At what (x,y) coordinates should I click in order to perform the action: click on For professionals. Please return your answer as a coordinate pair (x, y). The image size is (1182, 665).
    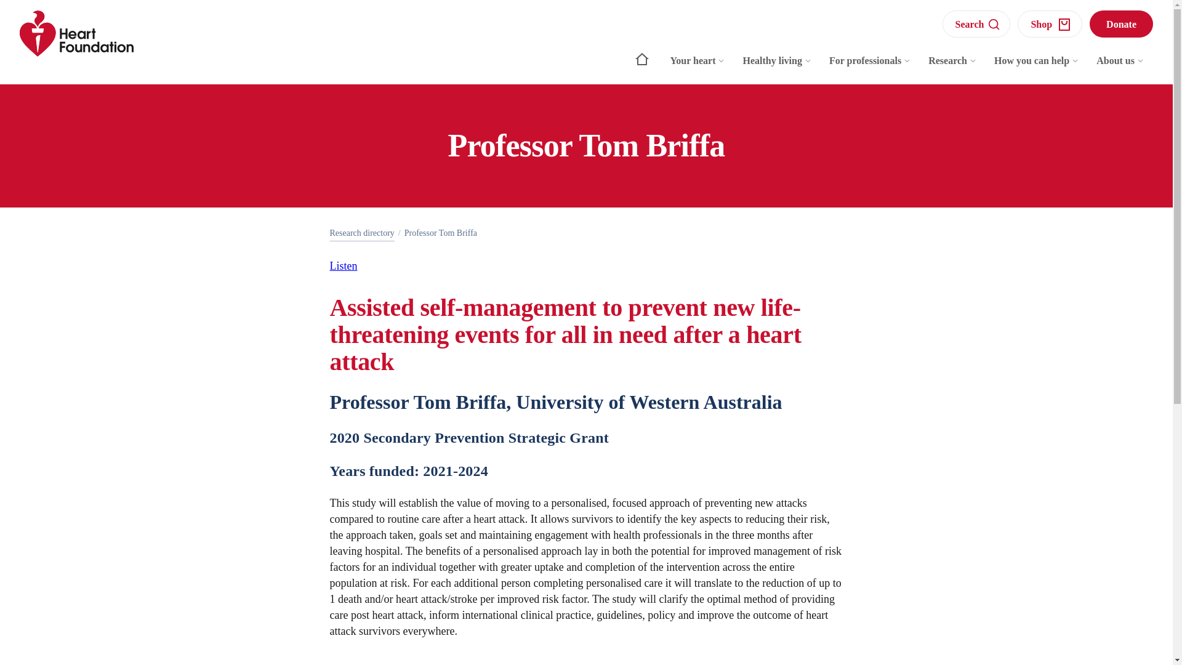
    Looking at the image, I should click on (869, 66).